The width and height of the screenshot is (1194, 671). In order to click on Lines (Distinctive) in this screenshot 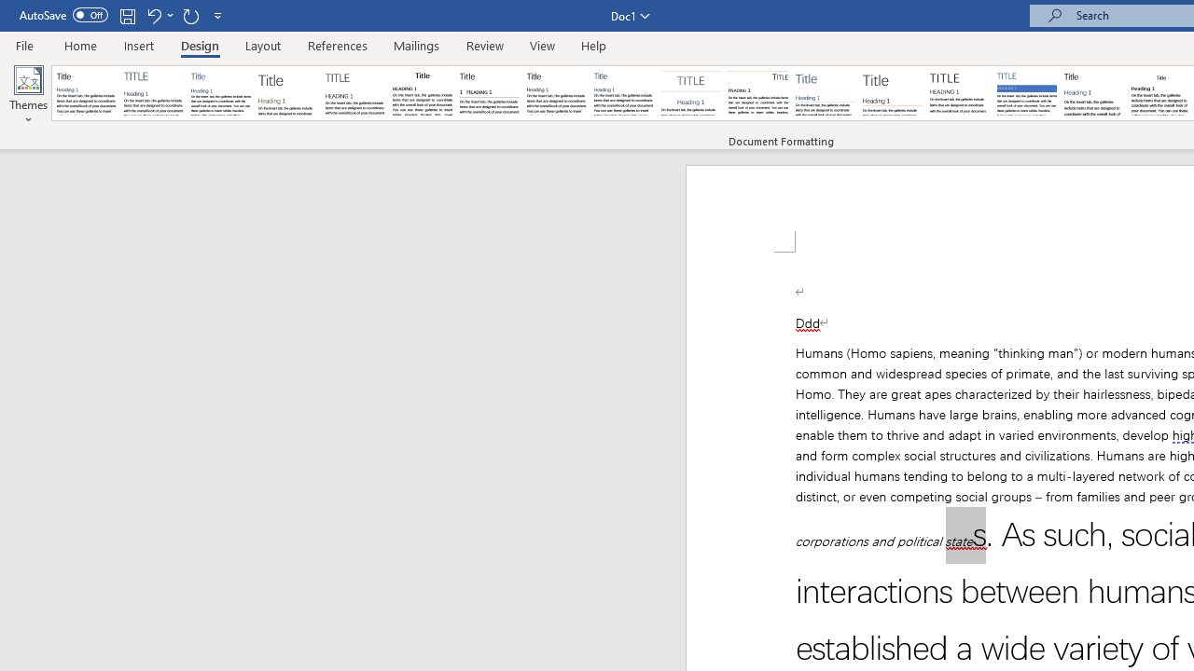, I will do `click(757, 93)`.